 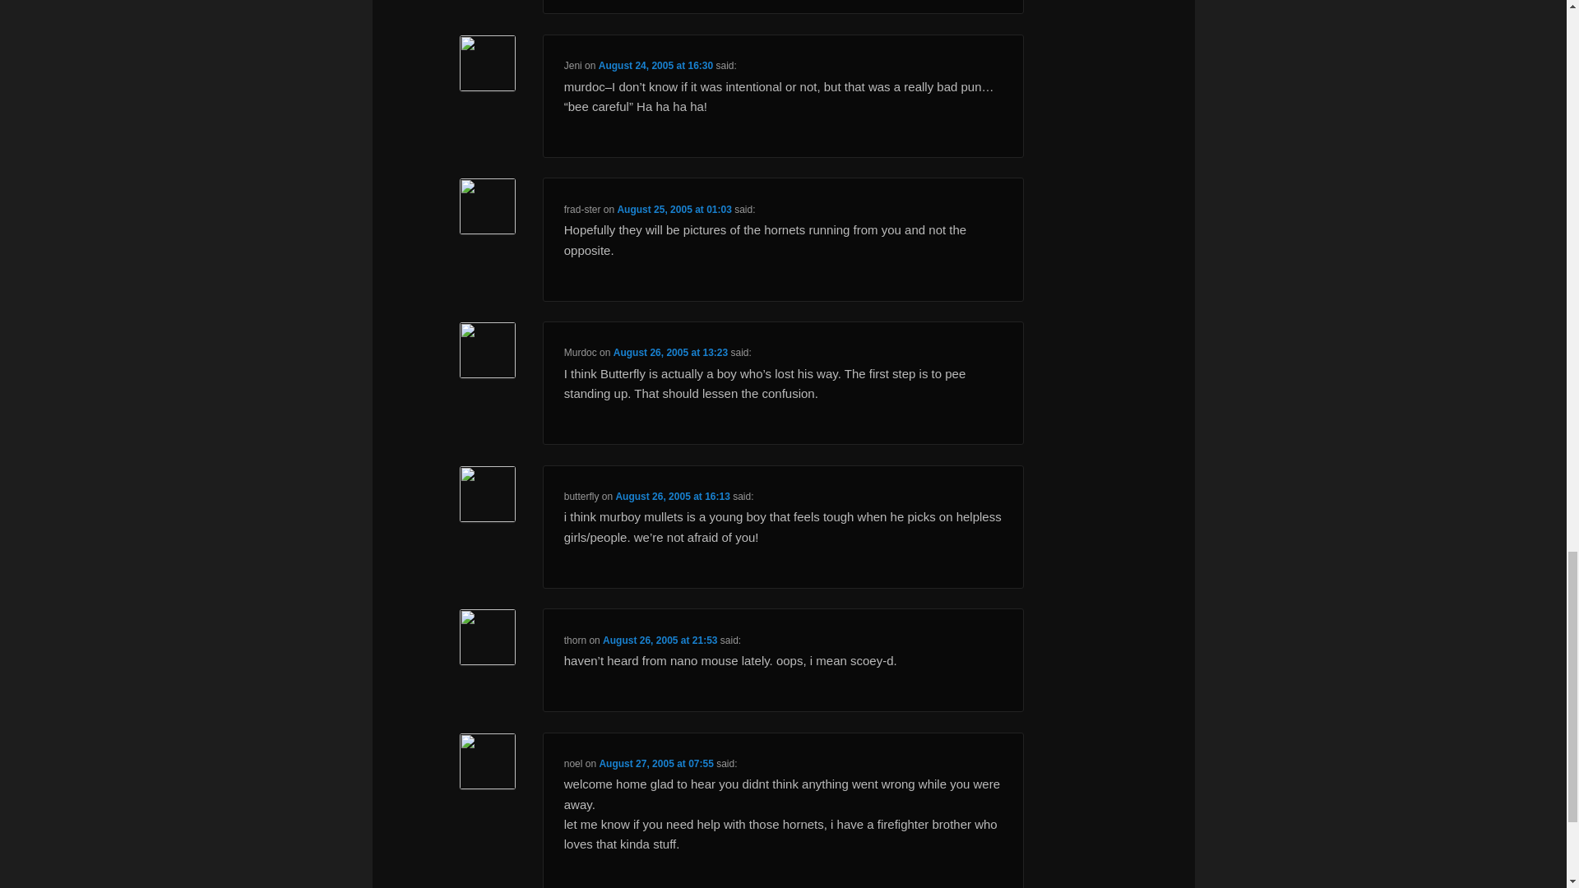 What do you see at coordinates (674, 210) in the screenshot?
I see `August 25, 2005 at 01:03` at bounding box center [674, 210].